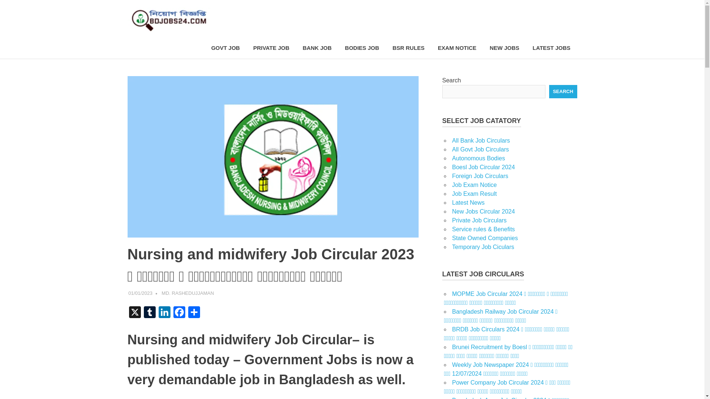  I want to click on Share, so click(193, 313).